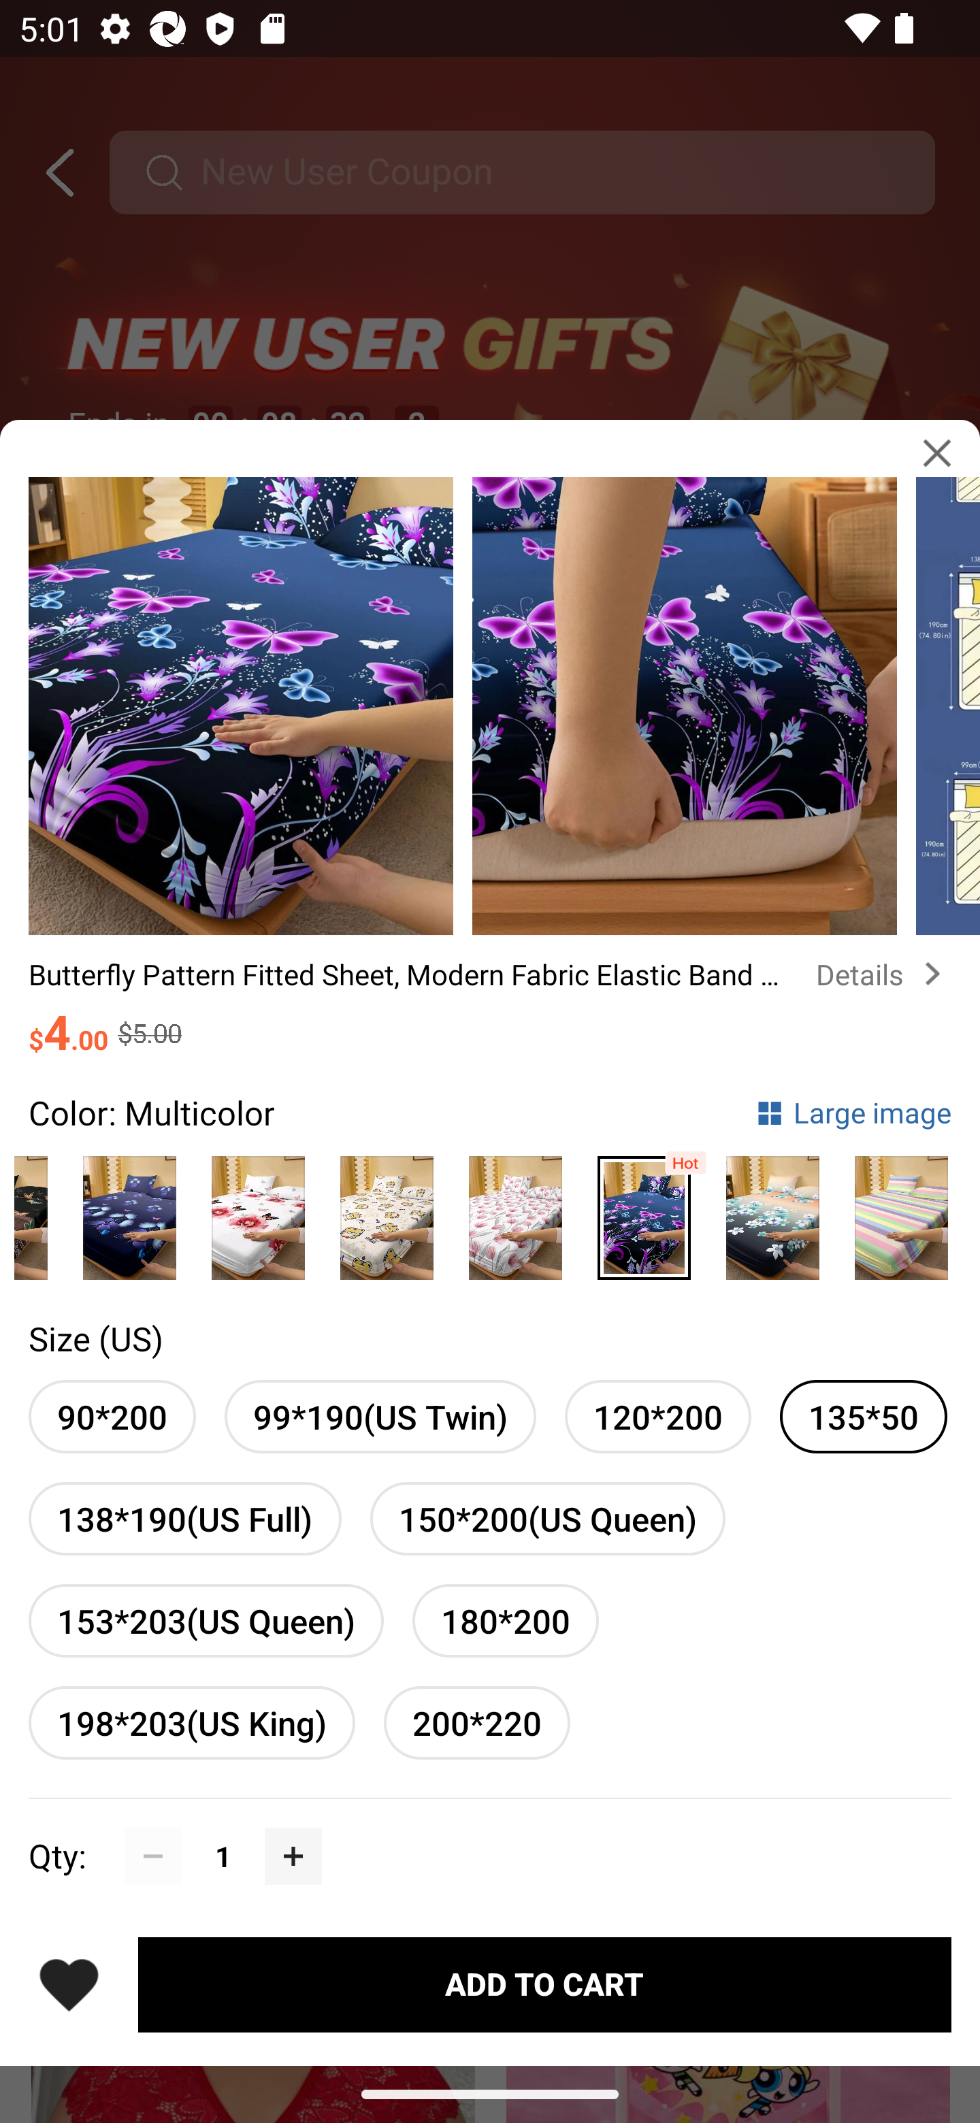 Image resolution: width=980 pixels, height=2123 pixels. Describe the element at coordinates (258, 1211) in the screenshot. I see `Multicolor` at that location.